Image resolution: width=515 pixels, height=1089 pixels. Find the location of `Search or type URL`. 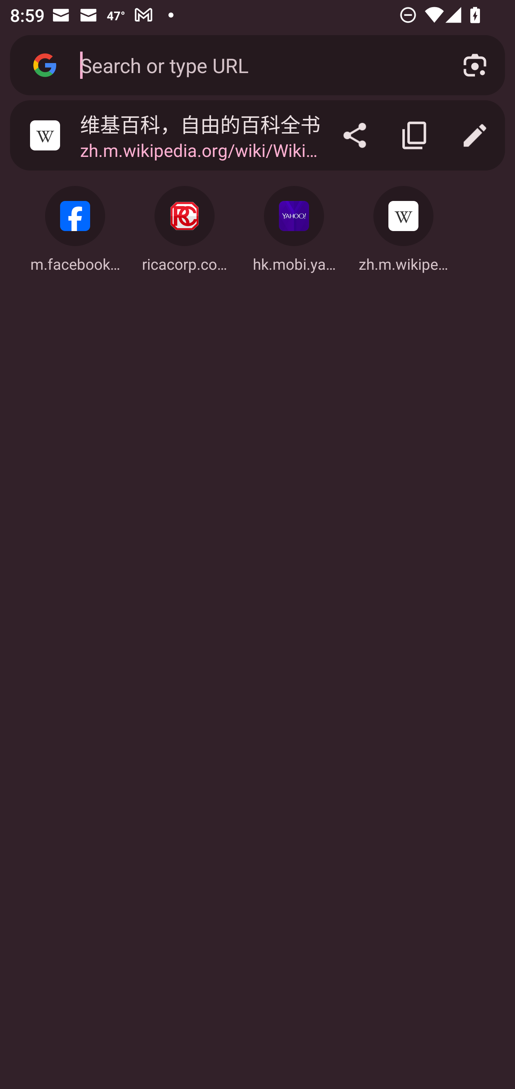

Search or type URL is located at coordinates (255, 64).